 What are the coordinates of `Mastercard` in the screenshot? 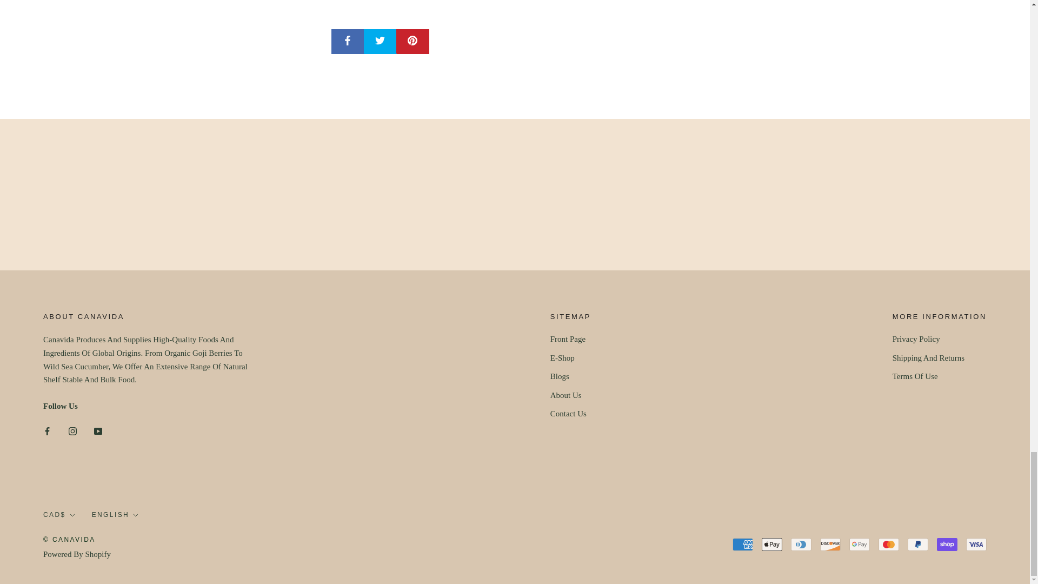 It's located at (888, 544).